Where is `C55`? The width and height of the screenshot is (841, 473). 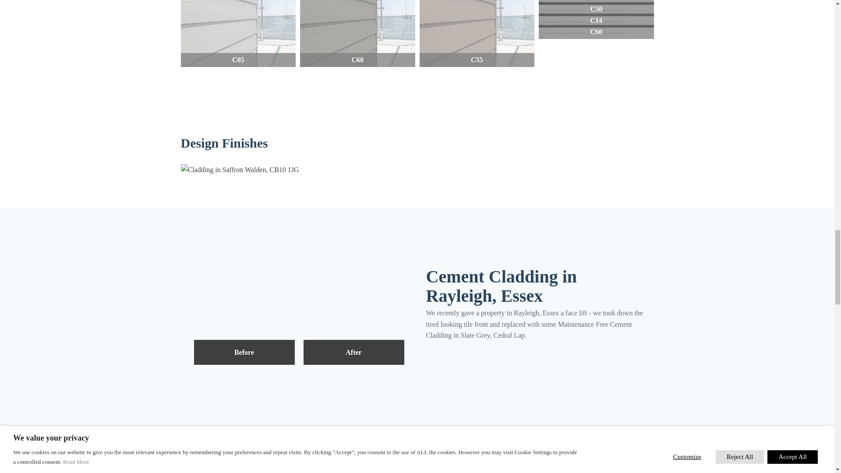
C55 is located at coordinates (477, 34).